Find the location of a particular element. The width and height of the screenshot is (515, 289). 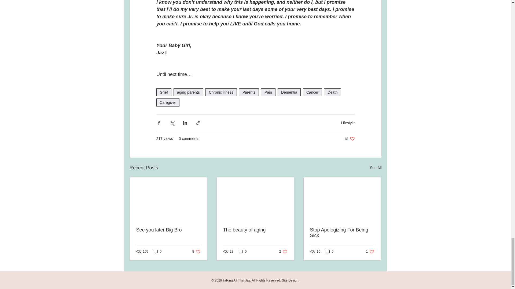

Cancer is located at coordinates (370, 252).